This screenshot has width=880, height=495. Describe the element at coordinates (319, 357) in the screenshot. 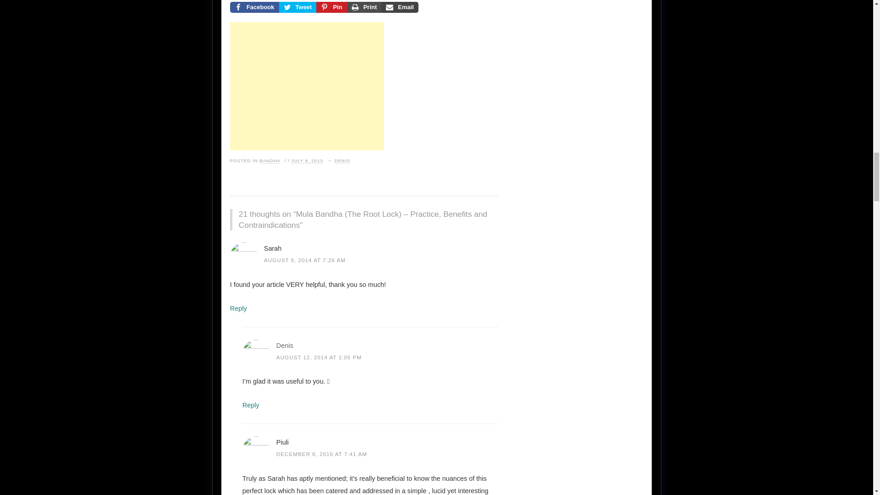

I see `AUGUST 12, 2014 AT 1:05 PM` at that location.